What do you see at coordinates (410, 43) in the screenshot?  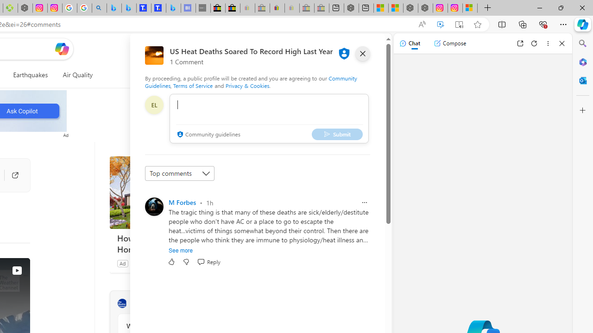 I see `Chat` at bounding box center [410, 43].